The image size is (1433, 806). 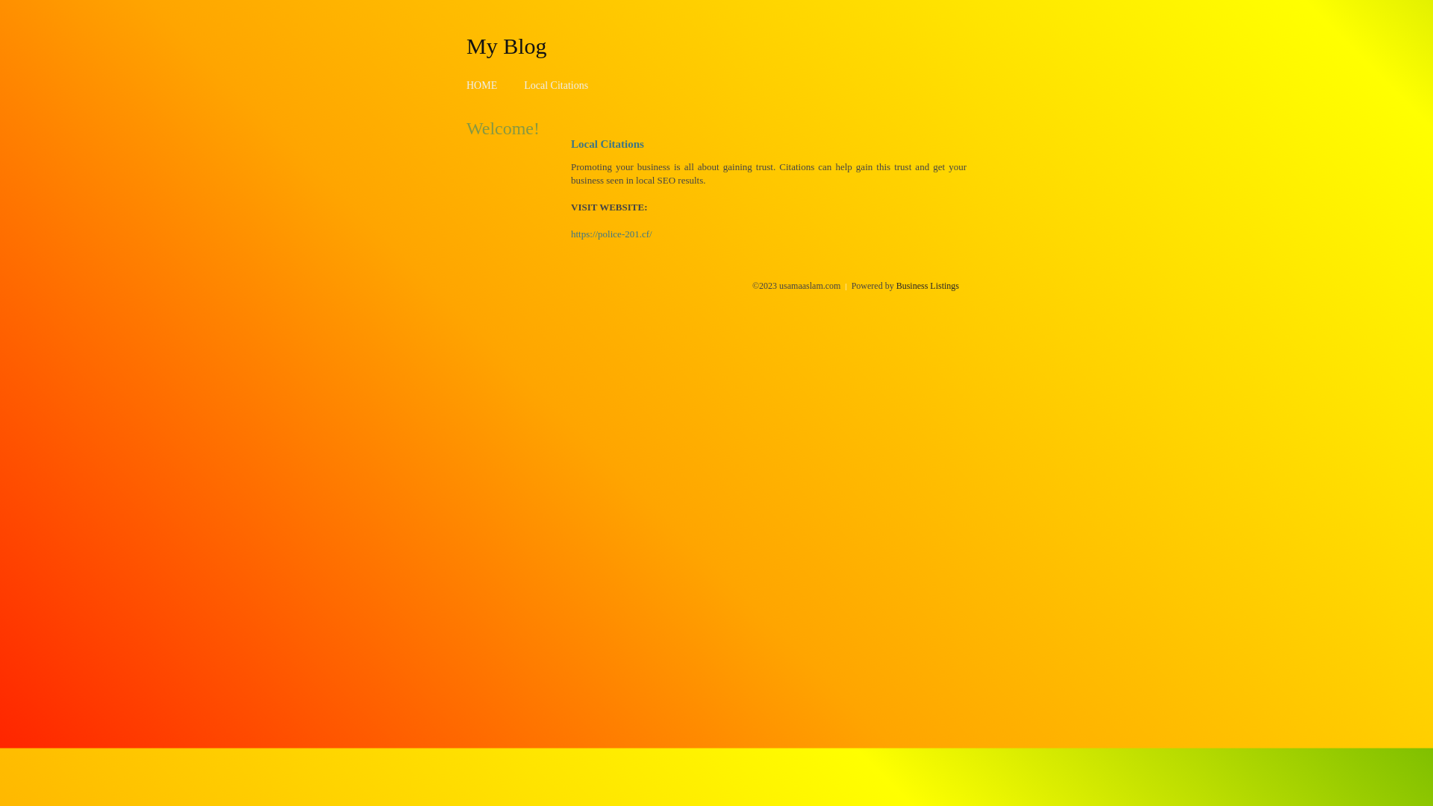 I want to click on Business Listings, so click(x=928, y=286).